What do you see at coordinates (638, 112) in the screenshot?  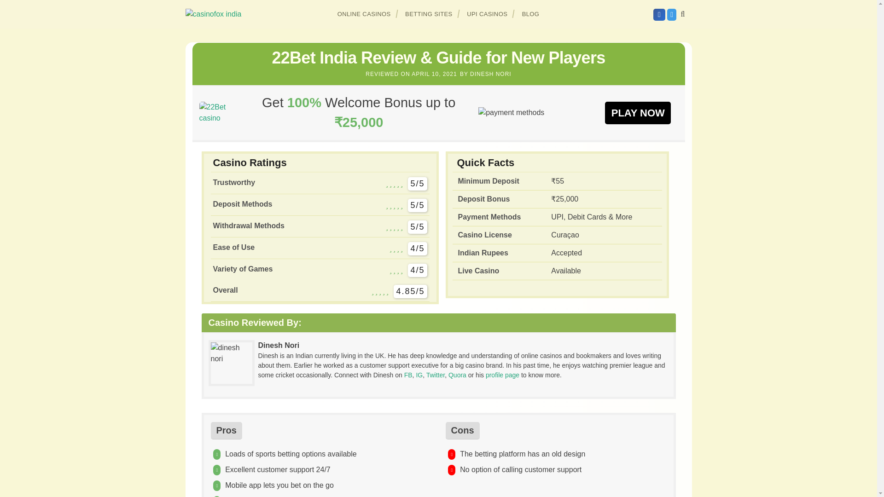 I see `22Bet` at bounding box center [638, 112].